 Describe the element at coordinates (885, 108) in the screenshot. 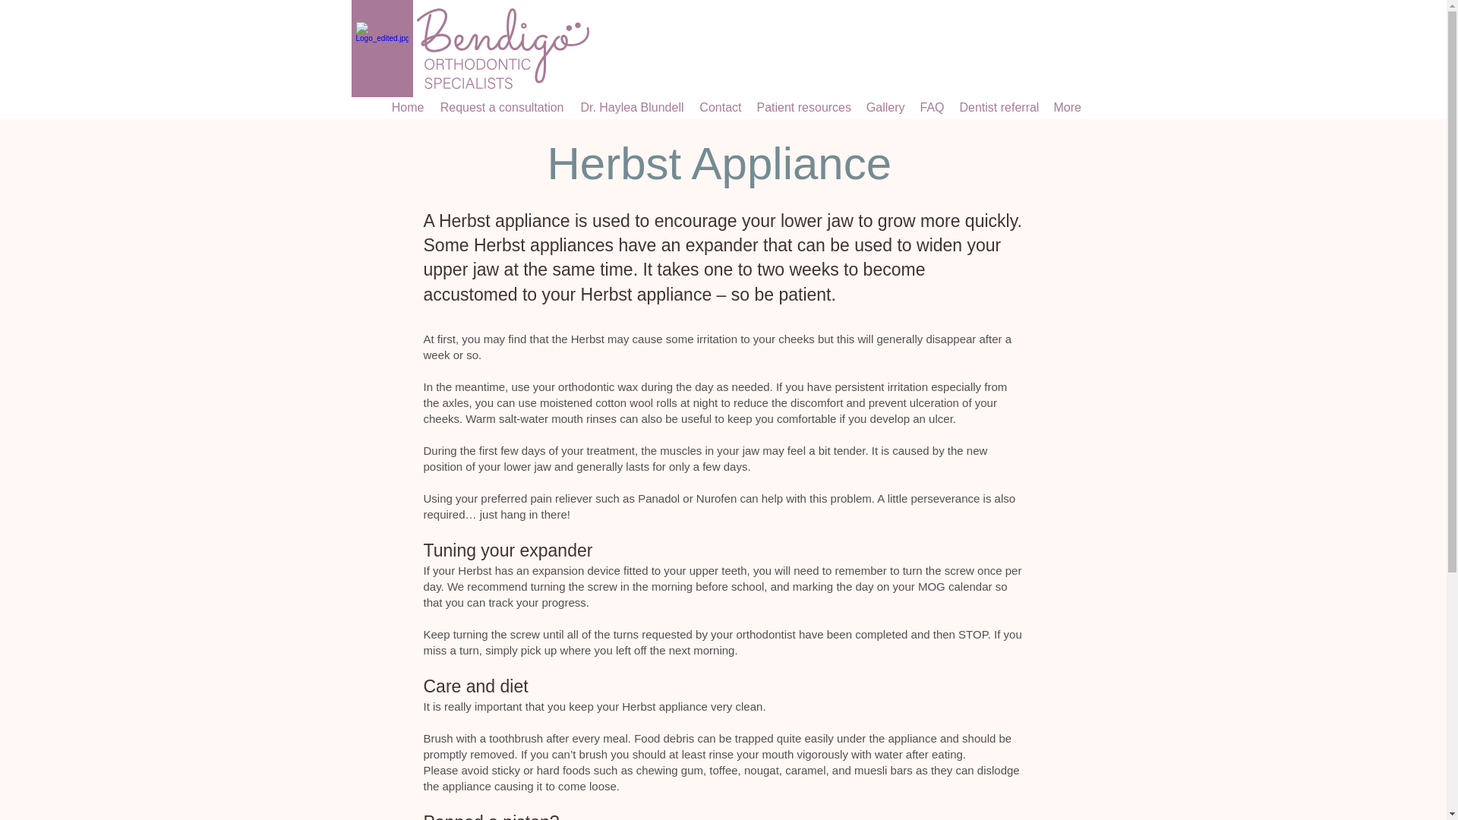

I see `Gallery` at that location.